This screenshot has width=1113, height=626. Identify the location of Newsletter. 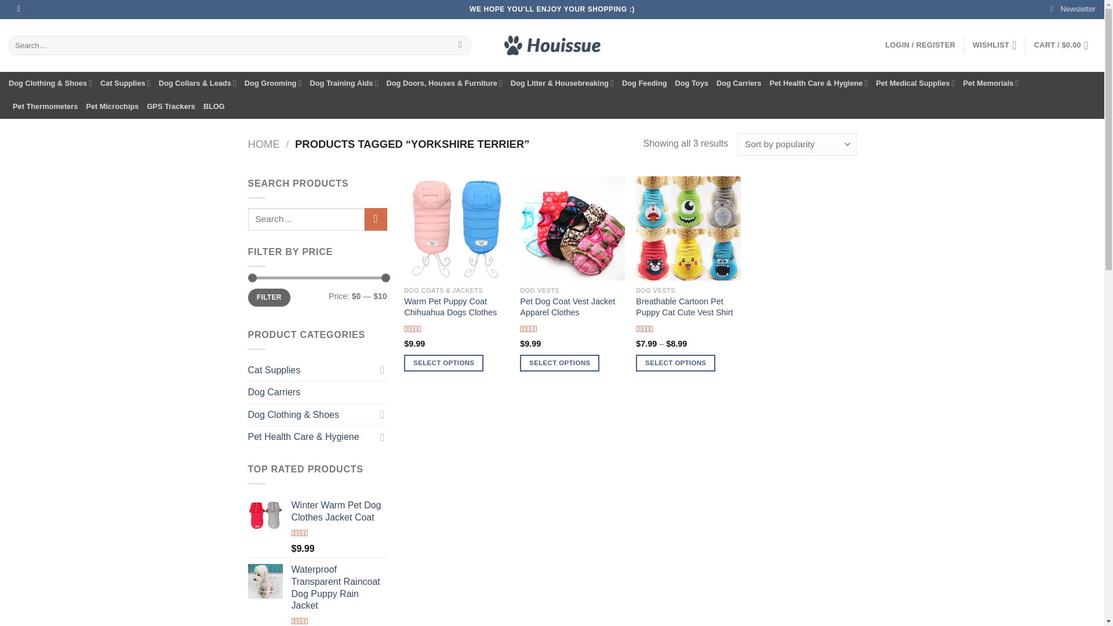
(1072, 9).